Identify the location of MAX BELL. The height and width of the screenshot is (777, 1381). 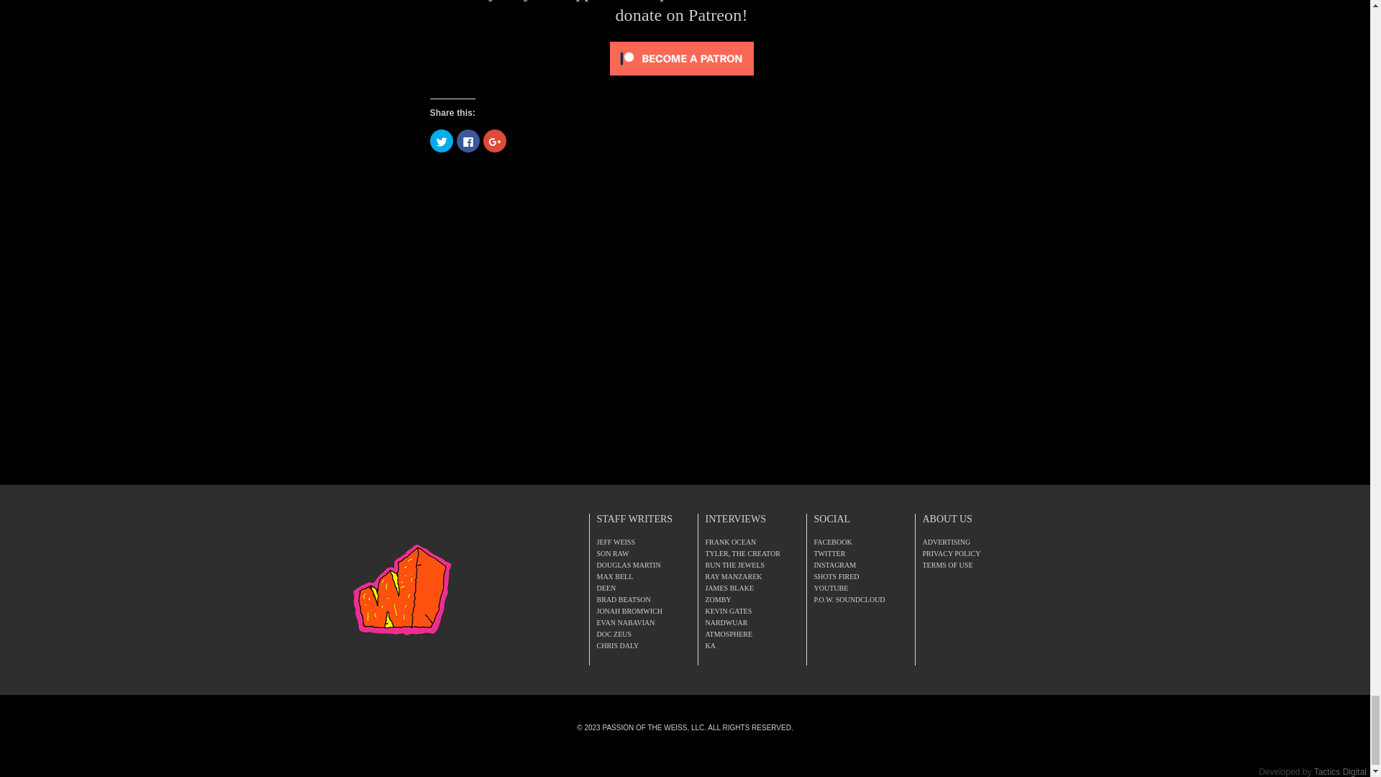
(615, 576).